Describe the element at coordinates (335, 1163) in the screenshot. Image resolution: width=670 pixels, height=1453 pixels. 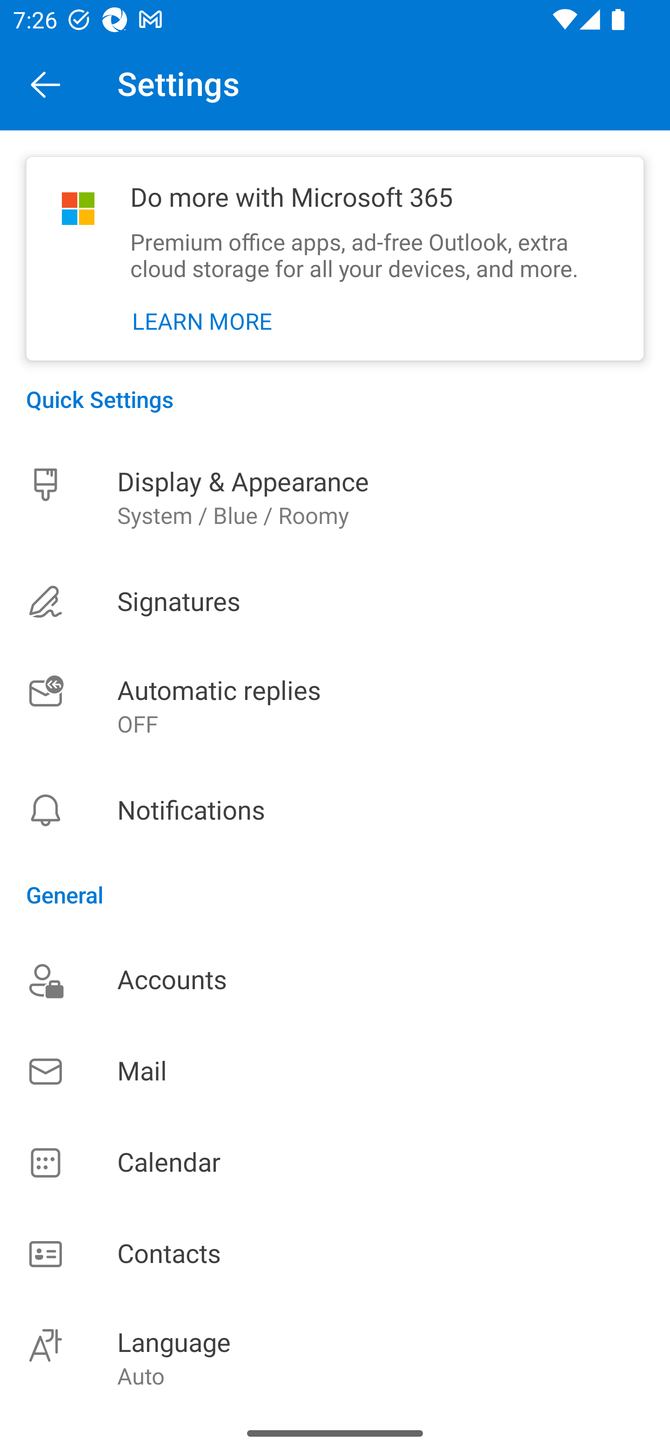
I see `Calendar` at that location.